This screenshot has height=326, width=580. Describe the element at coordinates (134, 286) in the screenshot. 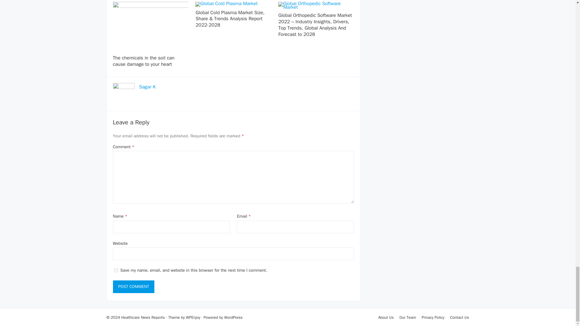

I see `Post Comment` at that location.